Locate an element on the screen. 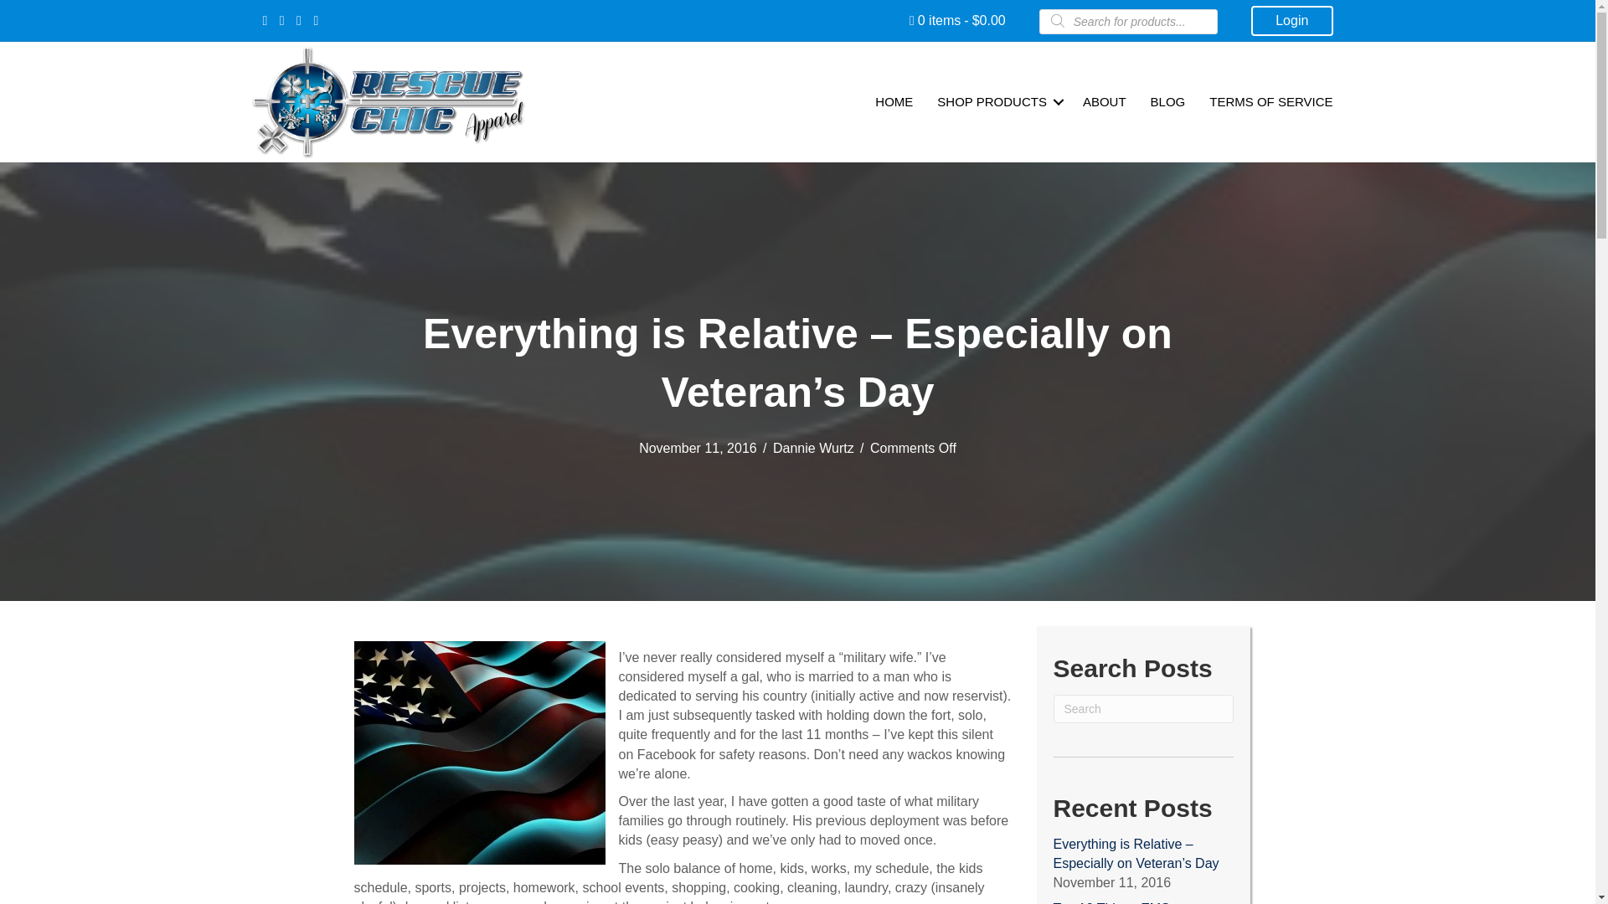  Type and press Enter to search. is located at coordinates (1142, 709).